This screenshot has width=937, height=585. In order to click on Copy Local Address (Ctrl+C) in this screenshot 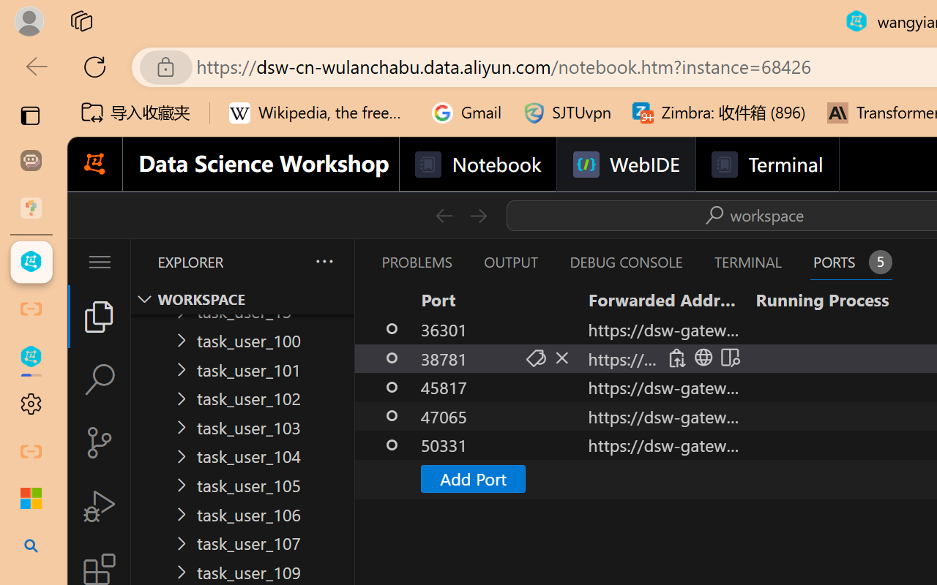, I will do `click(676, 358)`.